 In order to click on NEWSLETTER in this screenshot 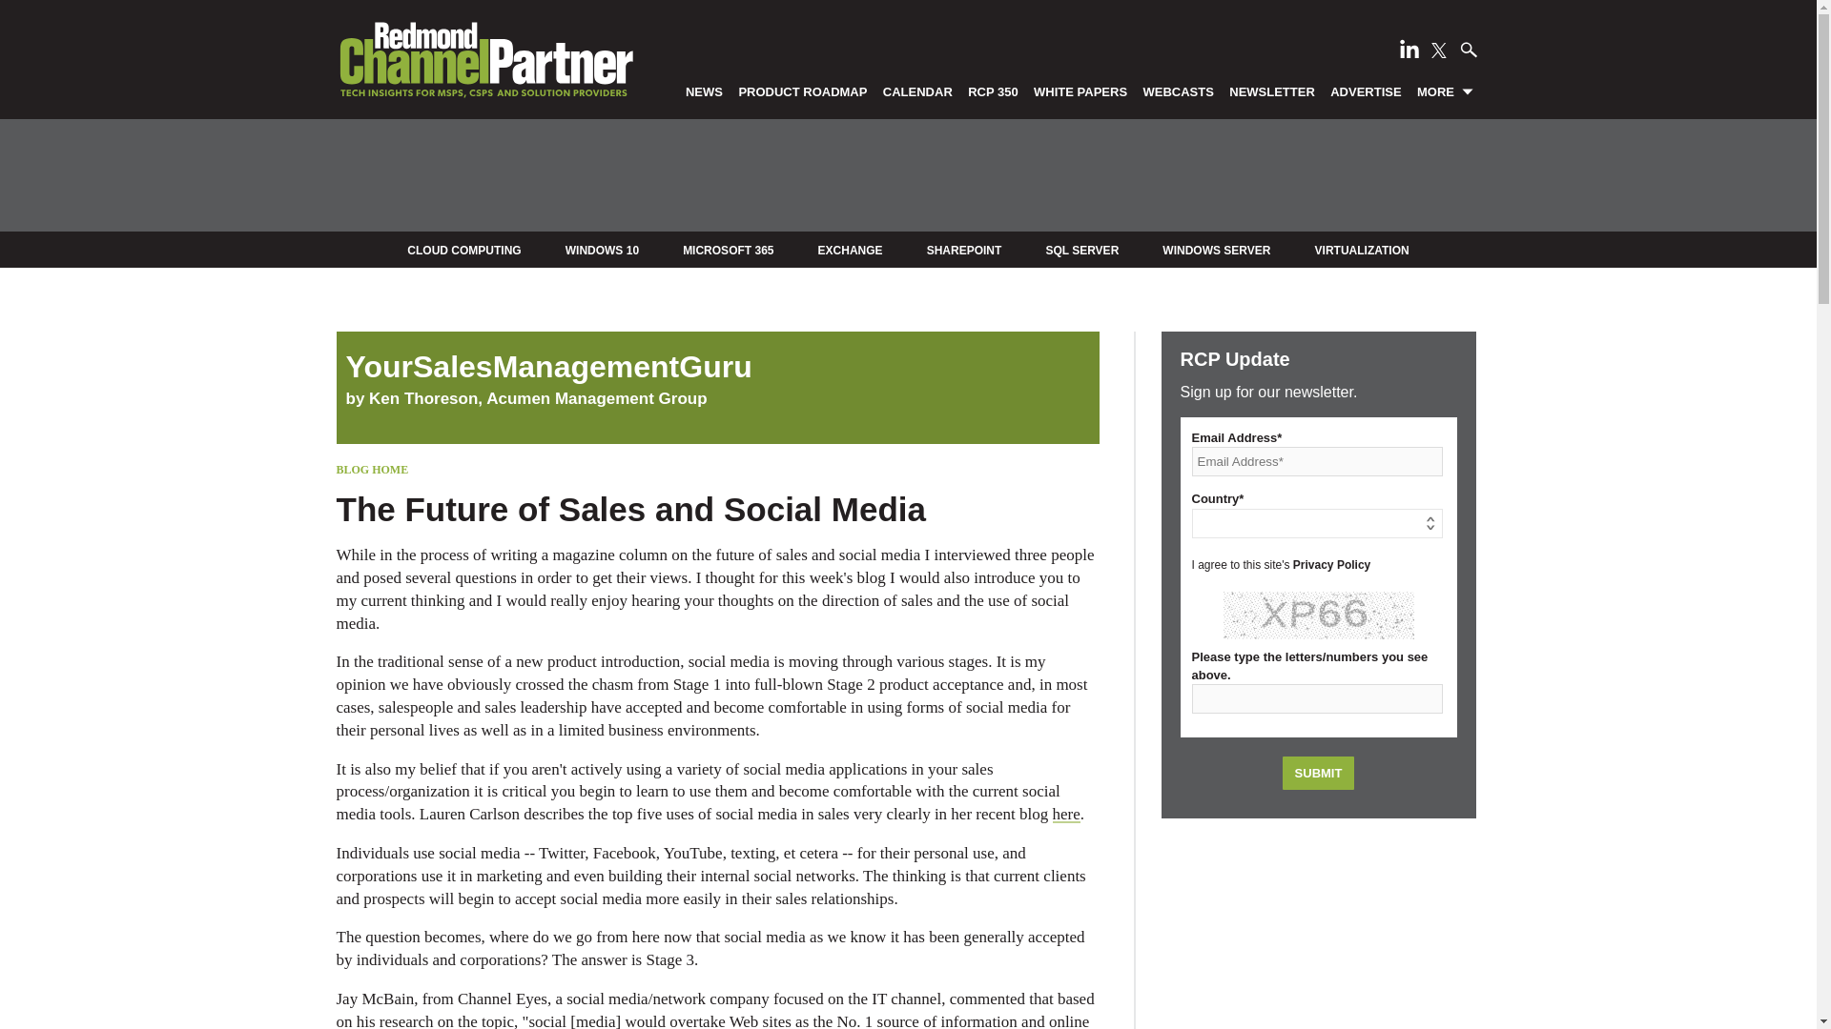, I will do `click(1272, 91)`.